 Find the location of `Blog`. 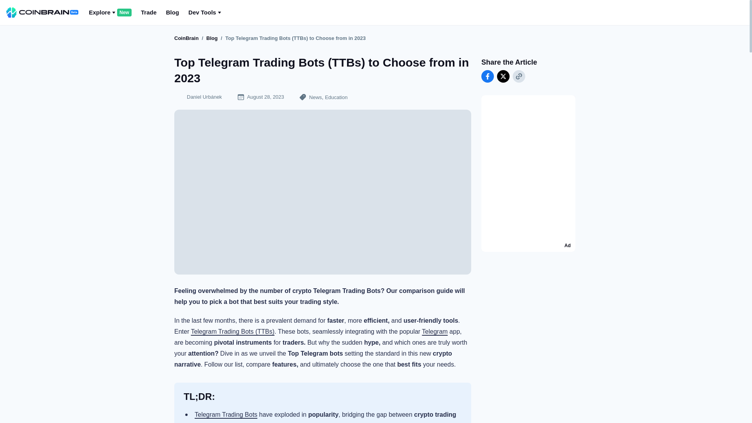

Blog is located at coordinates (487, 76).